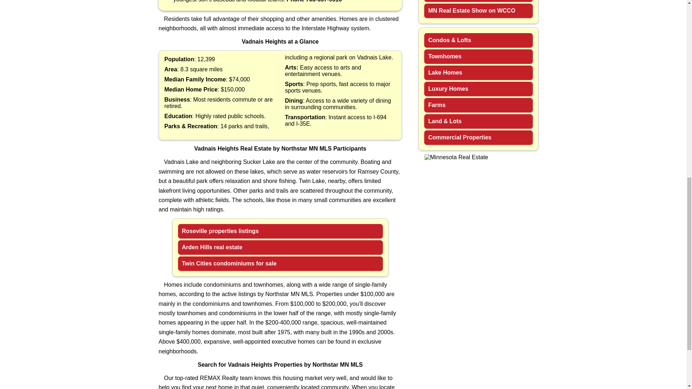  I want to click on Arden Hills real estate, so click(280, 247).